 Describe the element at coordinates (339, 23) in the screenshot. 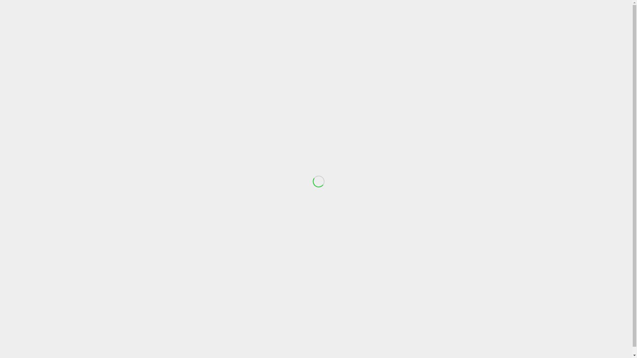

I see `OVER AANZET` at that location.